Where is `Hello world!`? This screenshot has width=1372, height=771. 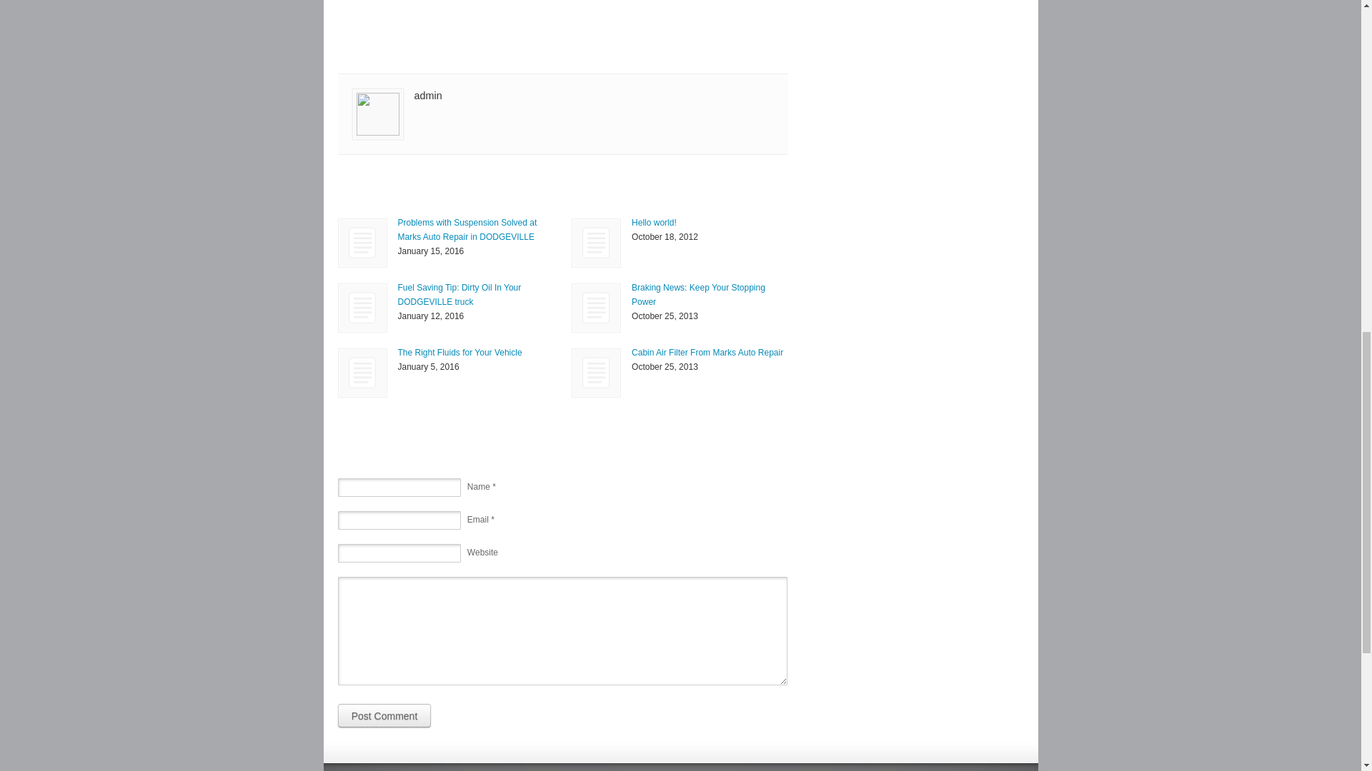 Hello world! is located at coordinates (653, 222).